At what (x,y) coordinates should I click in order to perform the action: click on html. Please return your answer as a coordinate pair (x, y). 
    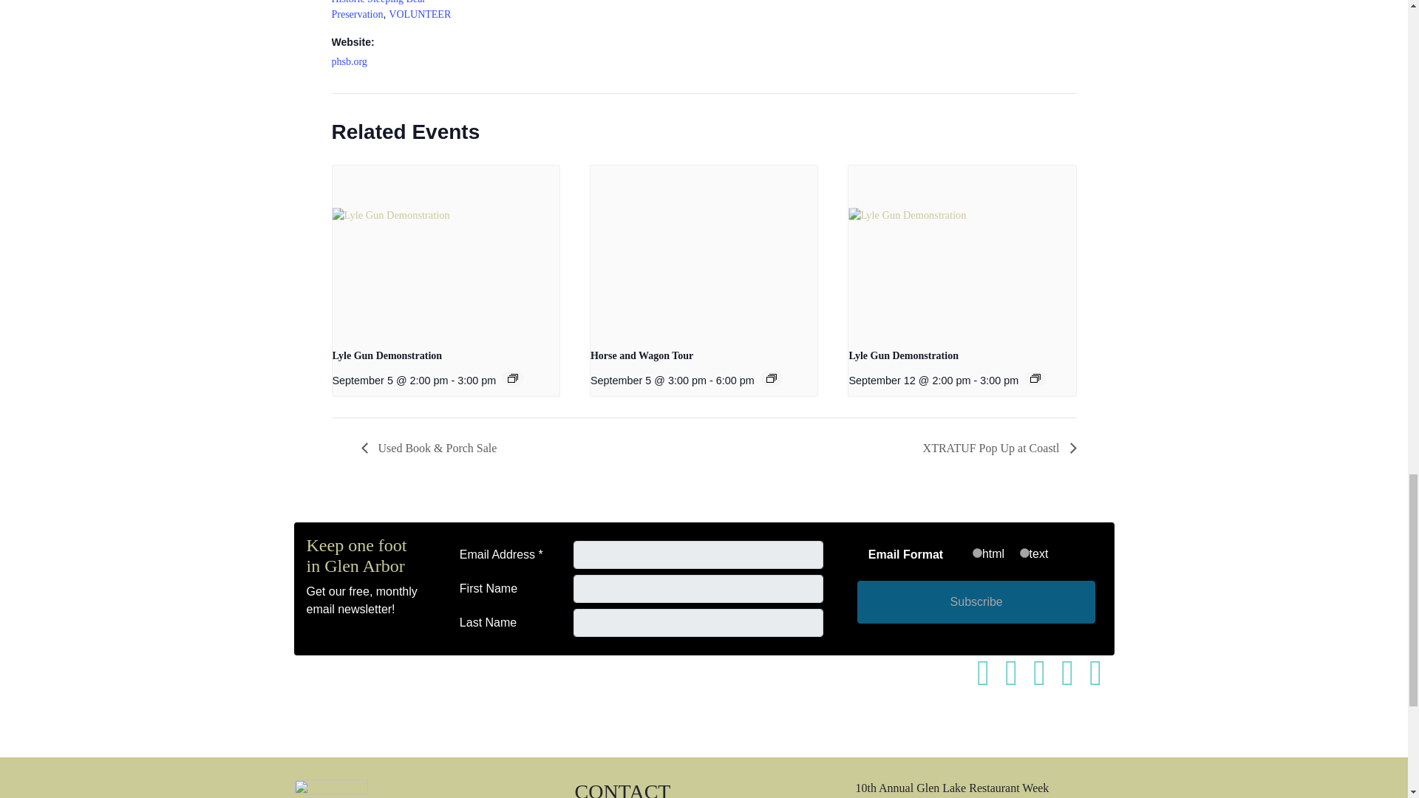
    Looking at the image, I should click on (977, 553).